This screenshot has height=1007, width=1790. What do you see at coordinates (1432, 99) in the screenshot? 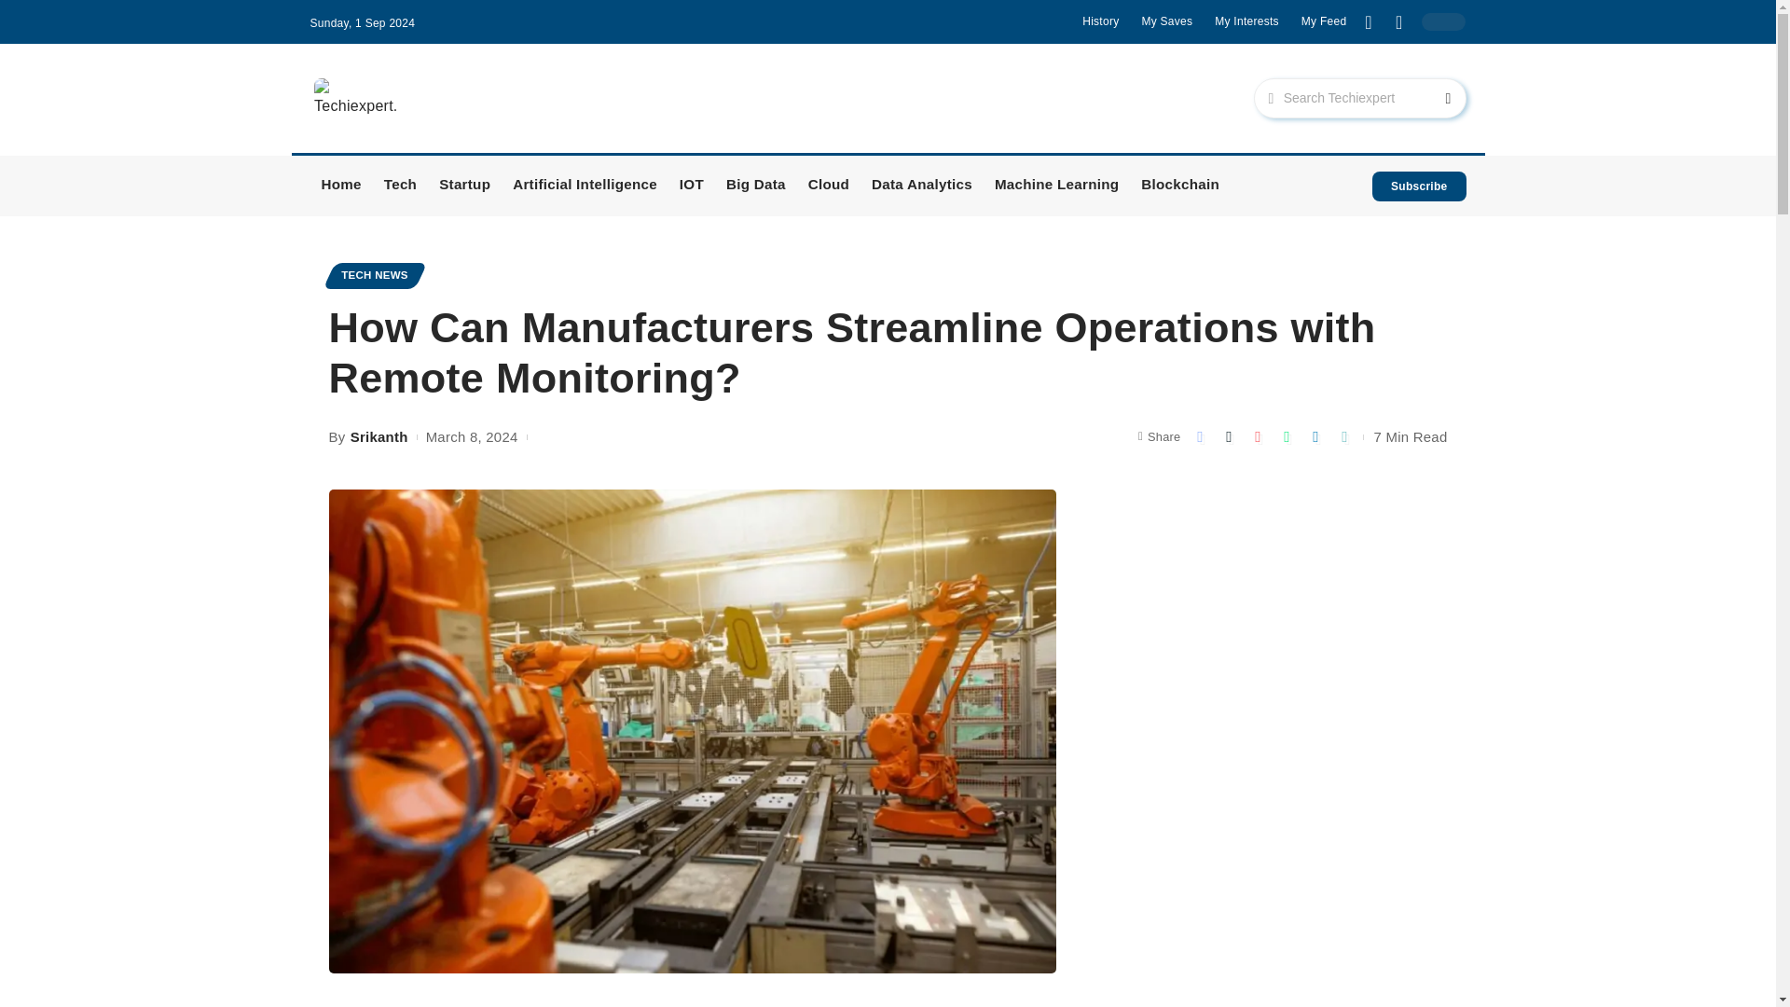
I see `Search` at bounding box center [1432, 99].